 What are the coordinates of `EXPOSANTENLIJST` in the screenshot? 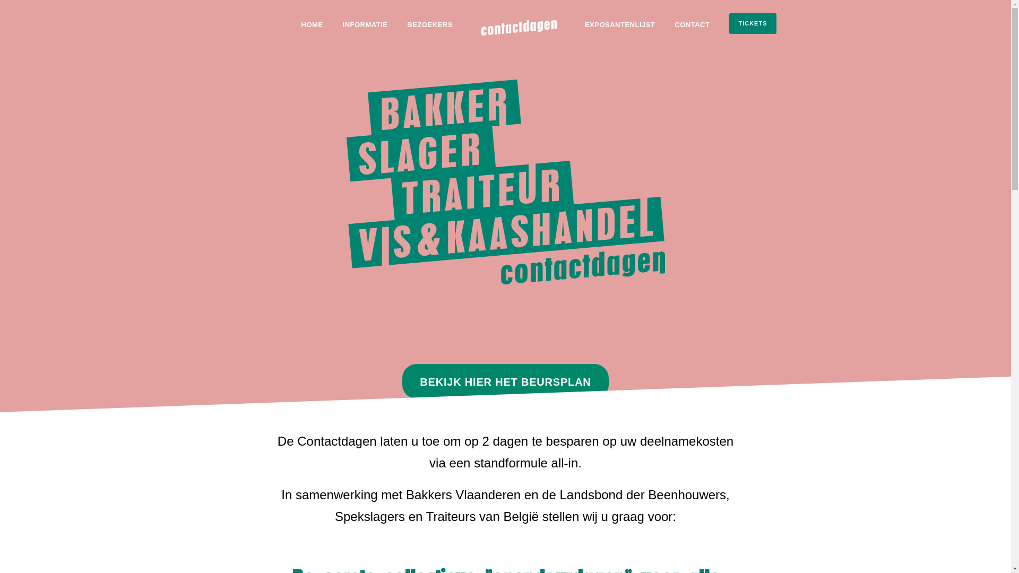 It's located at (620, 34).